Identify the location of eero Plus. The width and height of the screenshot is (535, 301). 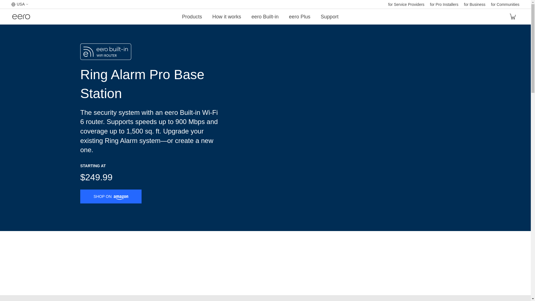
(299, 17).